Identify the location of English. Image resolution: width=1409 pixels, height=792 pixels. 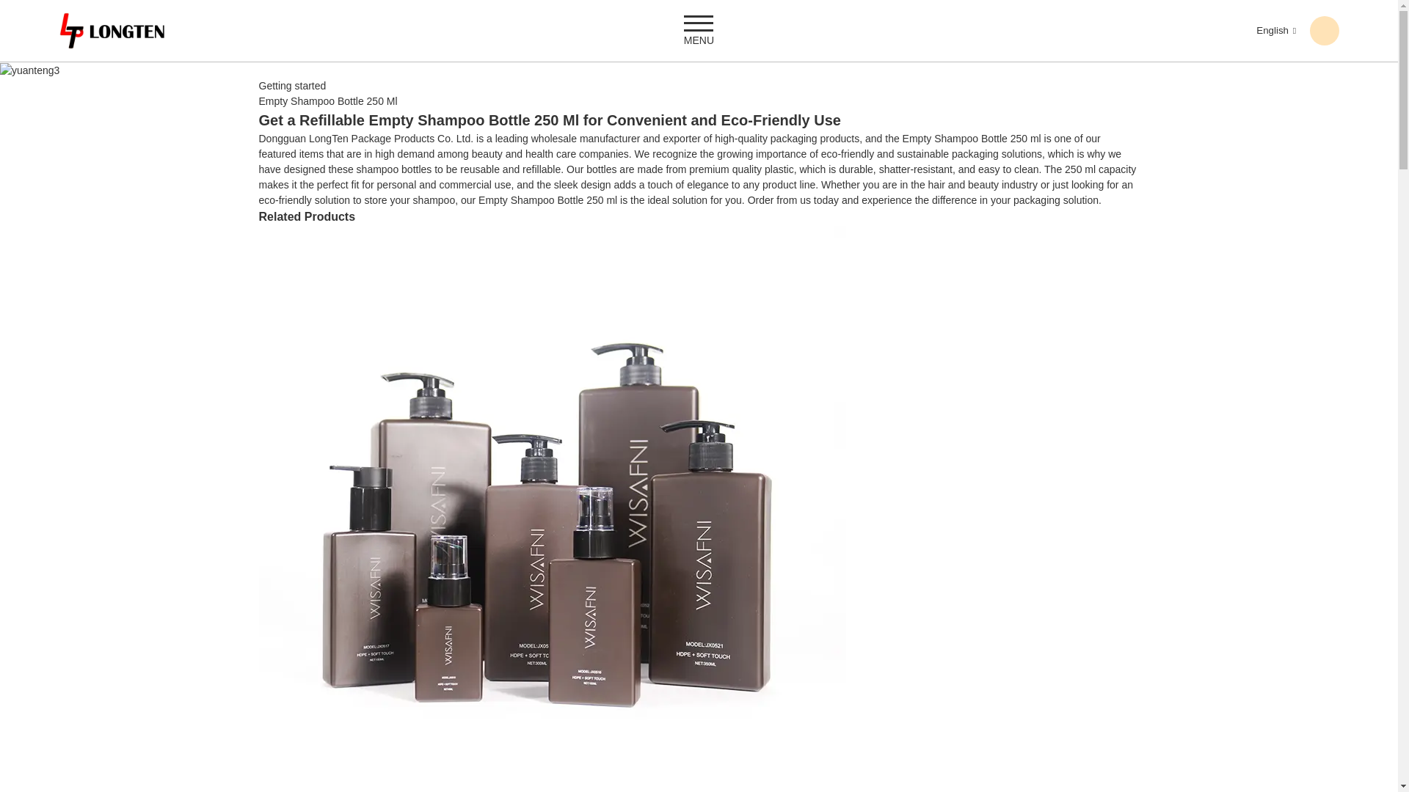
(1264, 29).